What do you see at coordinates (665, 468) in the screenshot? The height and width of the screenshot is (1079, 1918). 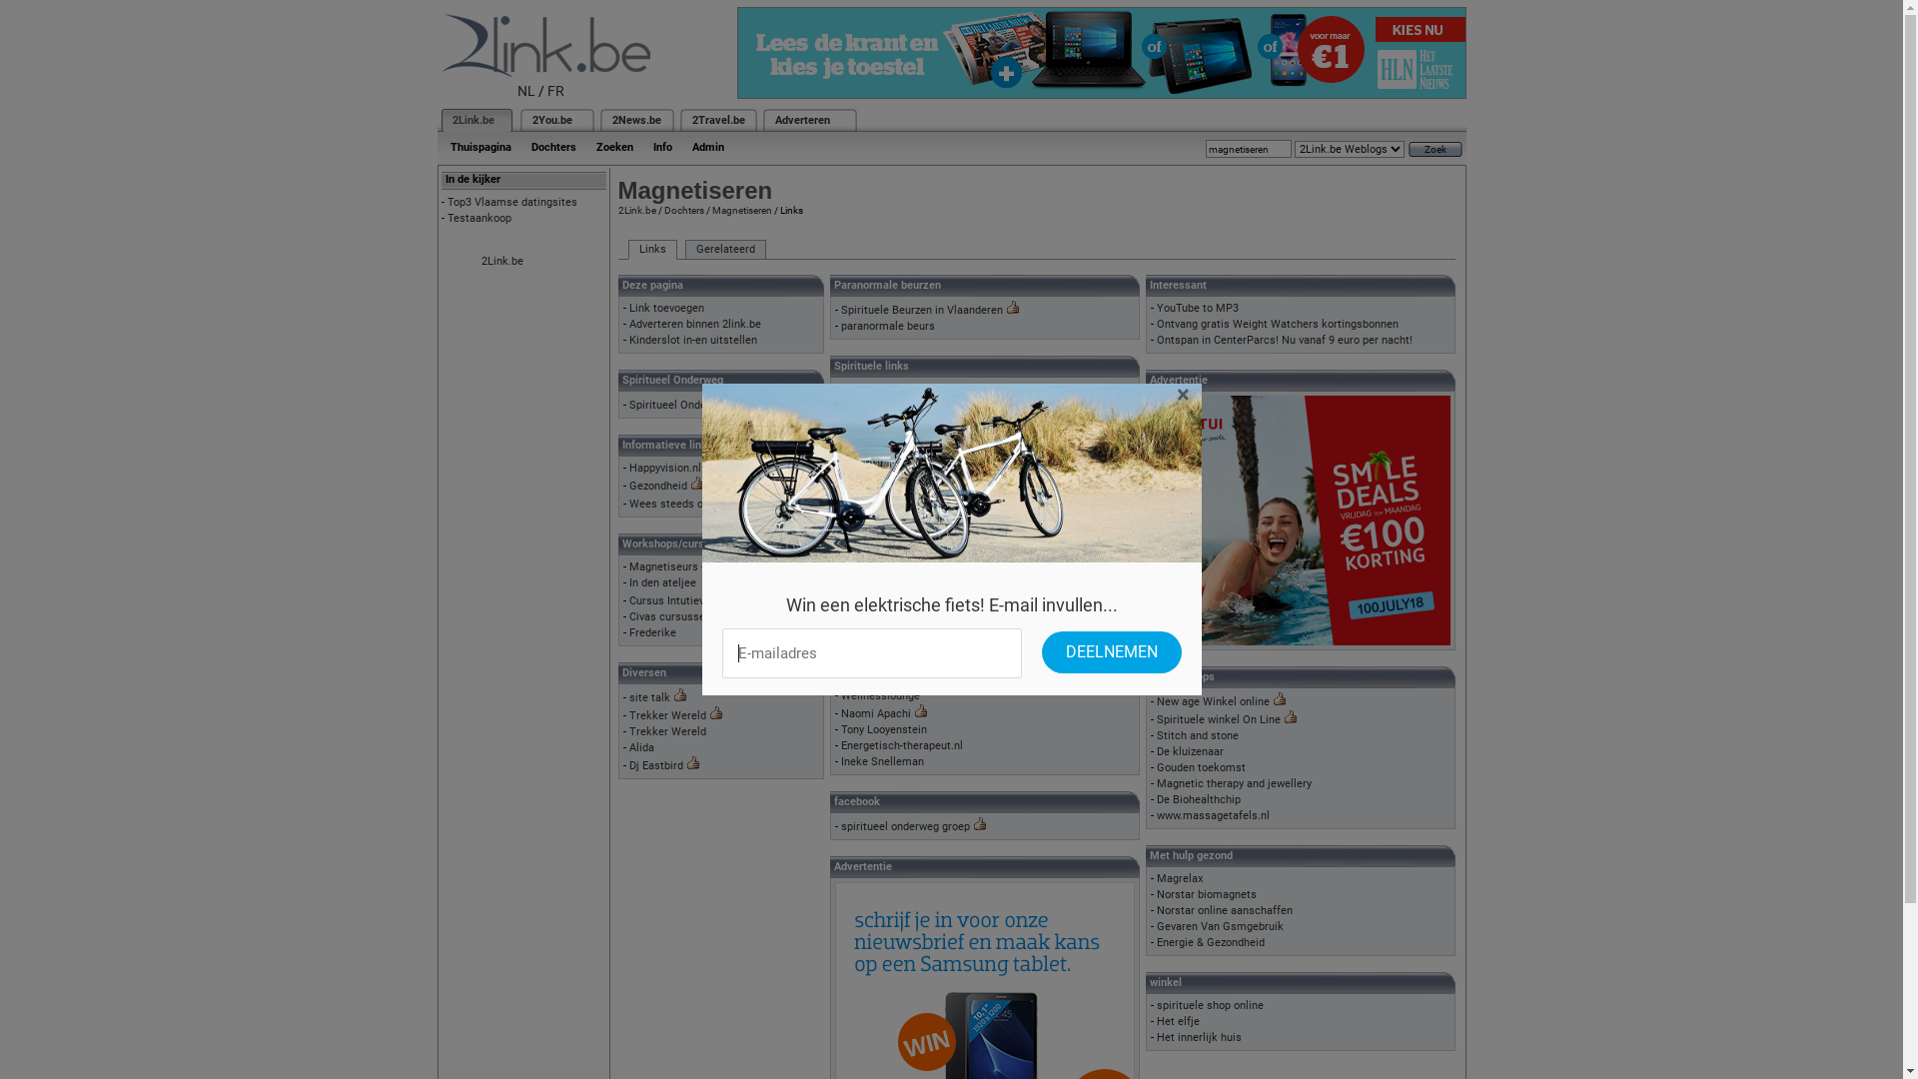 I see `Happyvision.nl` at bounding box center [665, 468].